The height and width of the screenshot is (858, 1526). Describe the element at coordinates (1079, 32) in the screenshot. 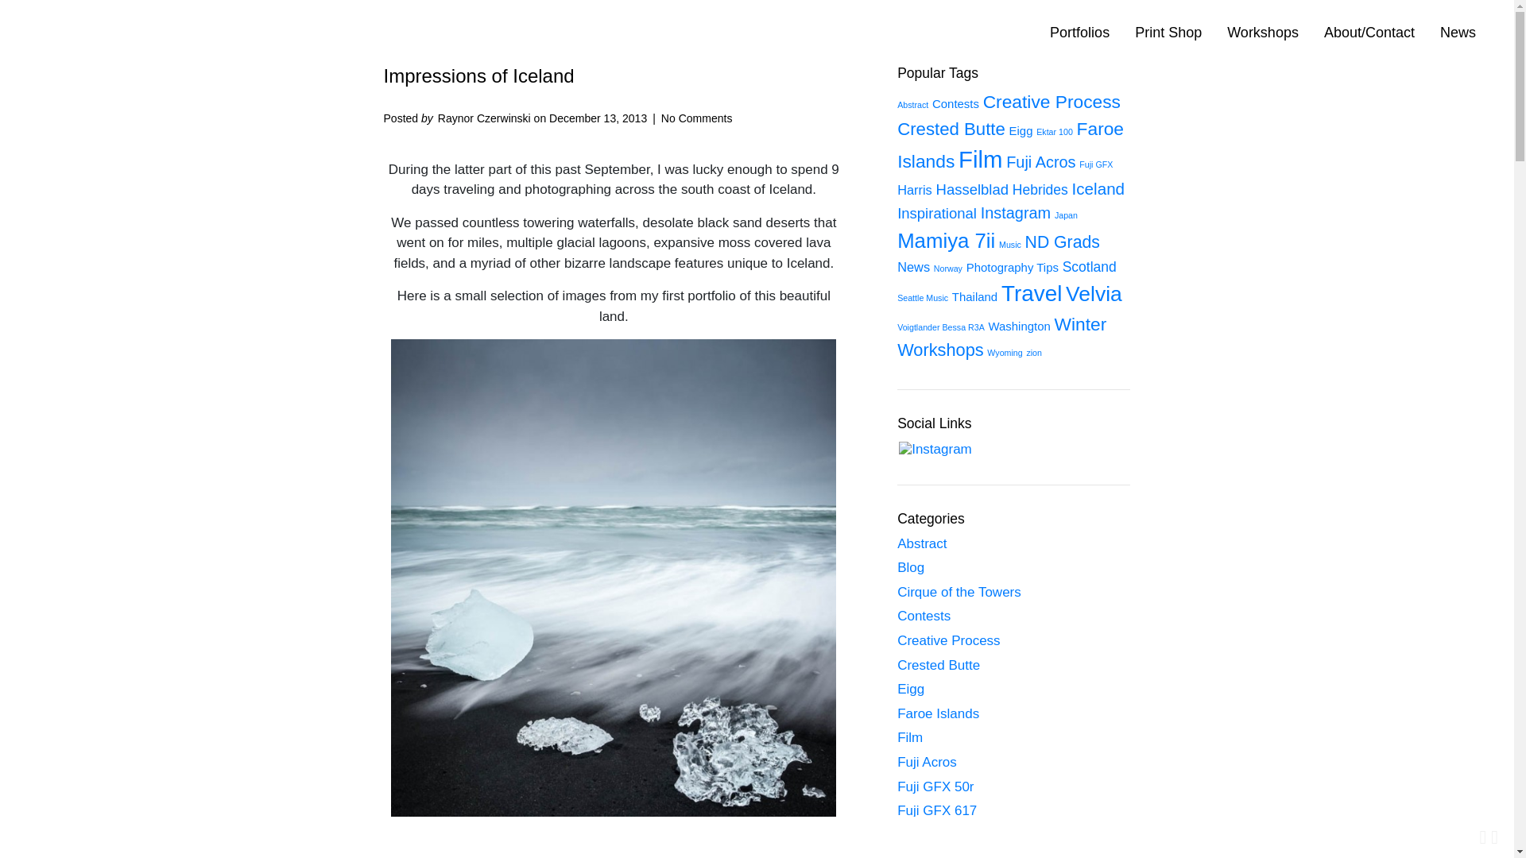

I see `Portfolios` at that location.